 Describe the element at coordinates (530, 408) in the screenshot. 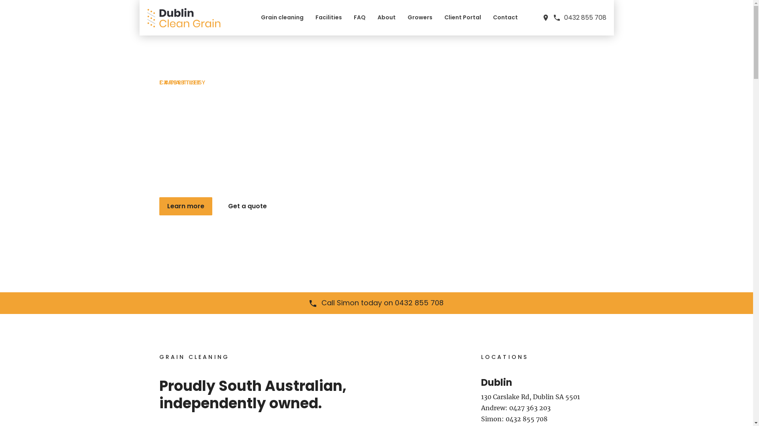

I see `0427 363 203` at that location.